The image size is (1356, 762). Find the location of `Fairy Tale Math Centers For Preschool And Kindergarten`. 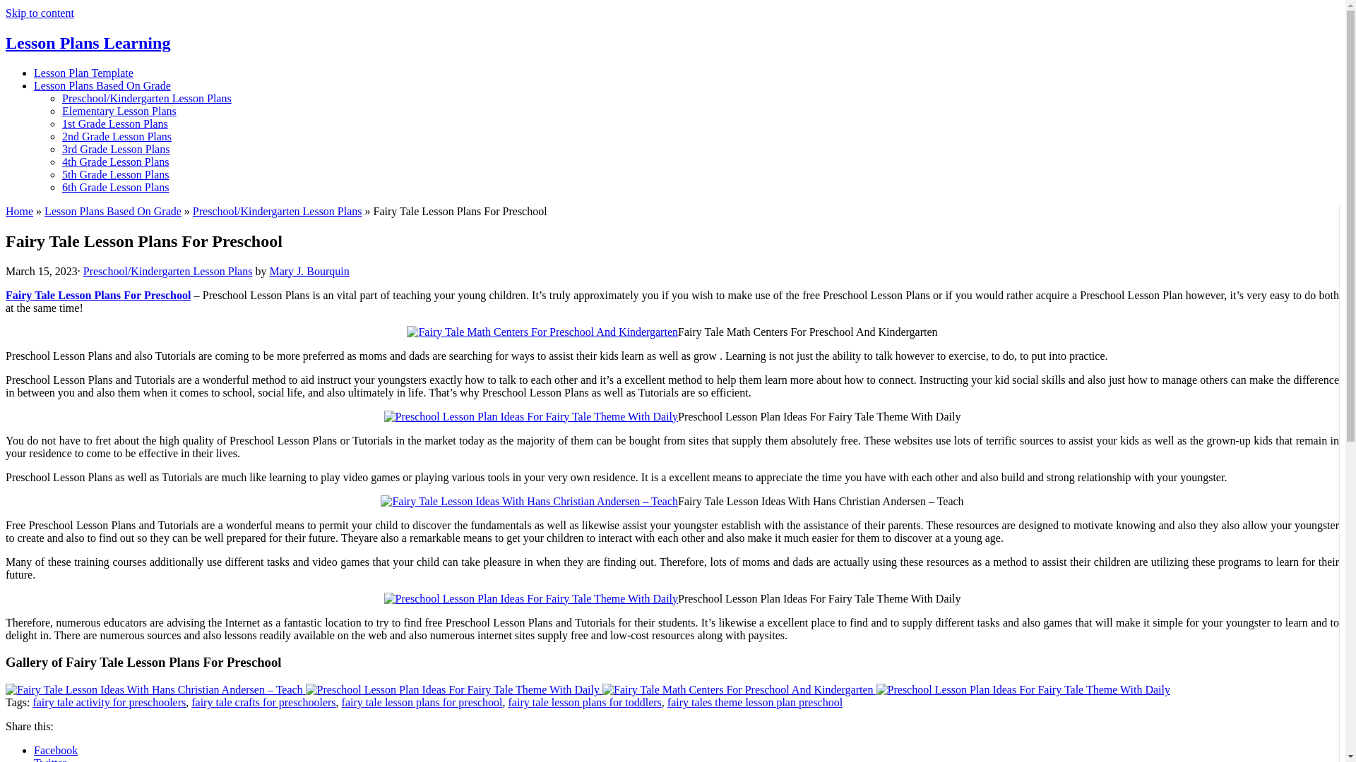

Fairy Tale Math Centers For Preschool And Kindergarten is located at coordinates (739, 689).